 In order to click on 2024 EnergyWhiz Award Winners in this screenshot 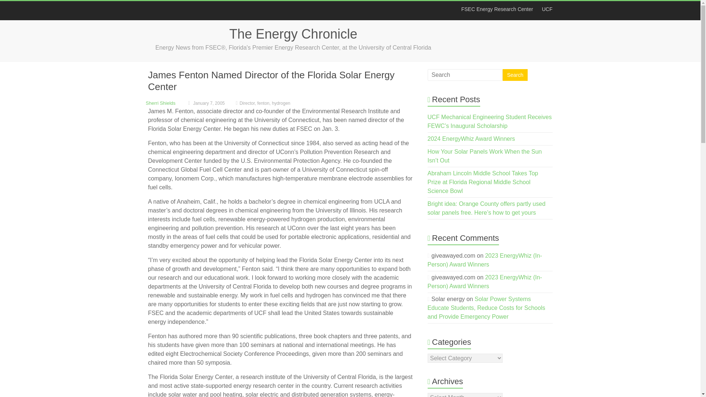, I will do `click(471, 139)`.